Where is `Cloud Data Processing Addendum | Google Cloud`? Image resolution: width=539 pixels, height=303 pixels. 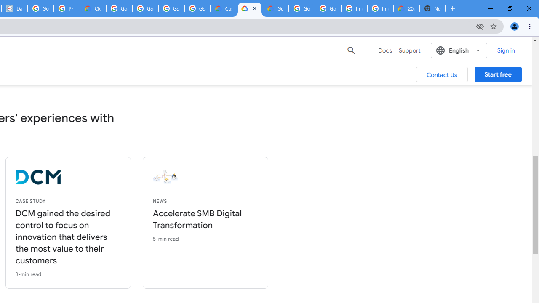 Cloud Data Processing Addendum | Google Cloud is located at coordinates (93, 8).